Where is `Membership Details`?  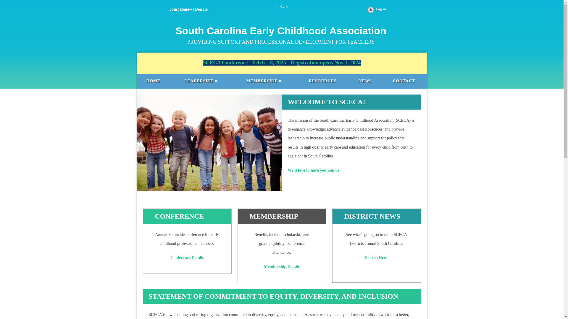 Membership Details is located at coordinates (282, 266).